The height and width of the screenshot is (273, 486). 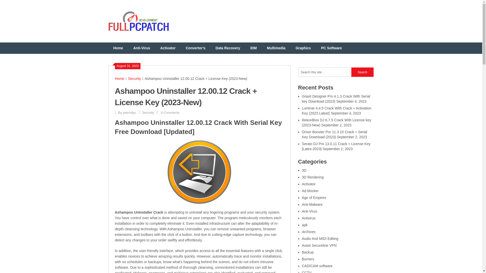 I want to click on PC Software, so click(x=331, y=48).